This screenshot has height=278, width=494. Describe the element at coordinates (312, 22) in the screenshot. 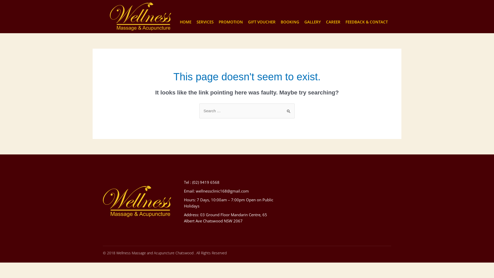

I see `GALLERY` at that location.